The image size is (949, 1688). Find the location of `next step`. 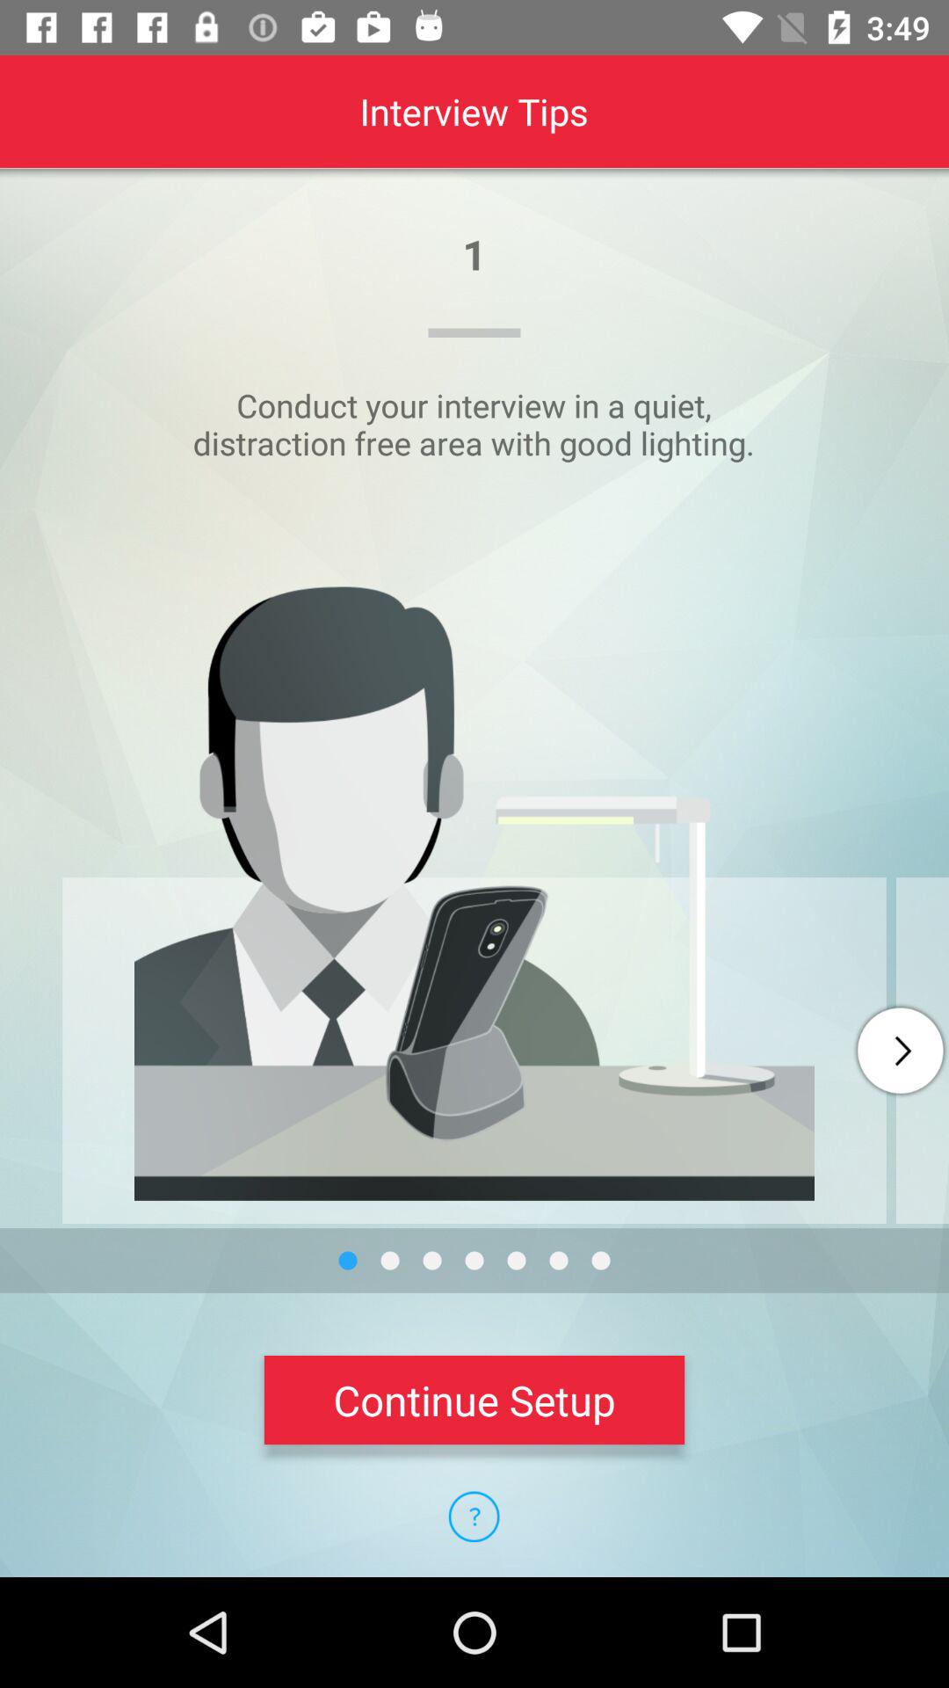

next step is located at coordinates (900, 1051).